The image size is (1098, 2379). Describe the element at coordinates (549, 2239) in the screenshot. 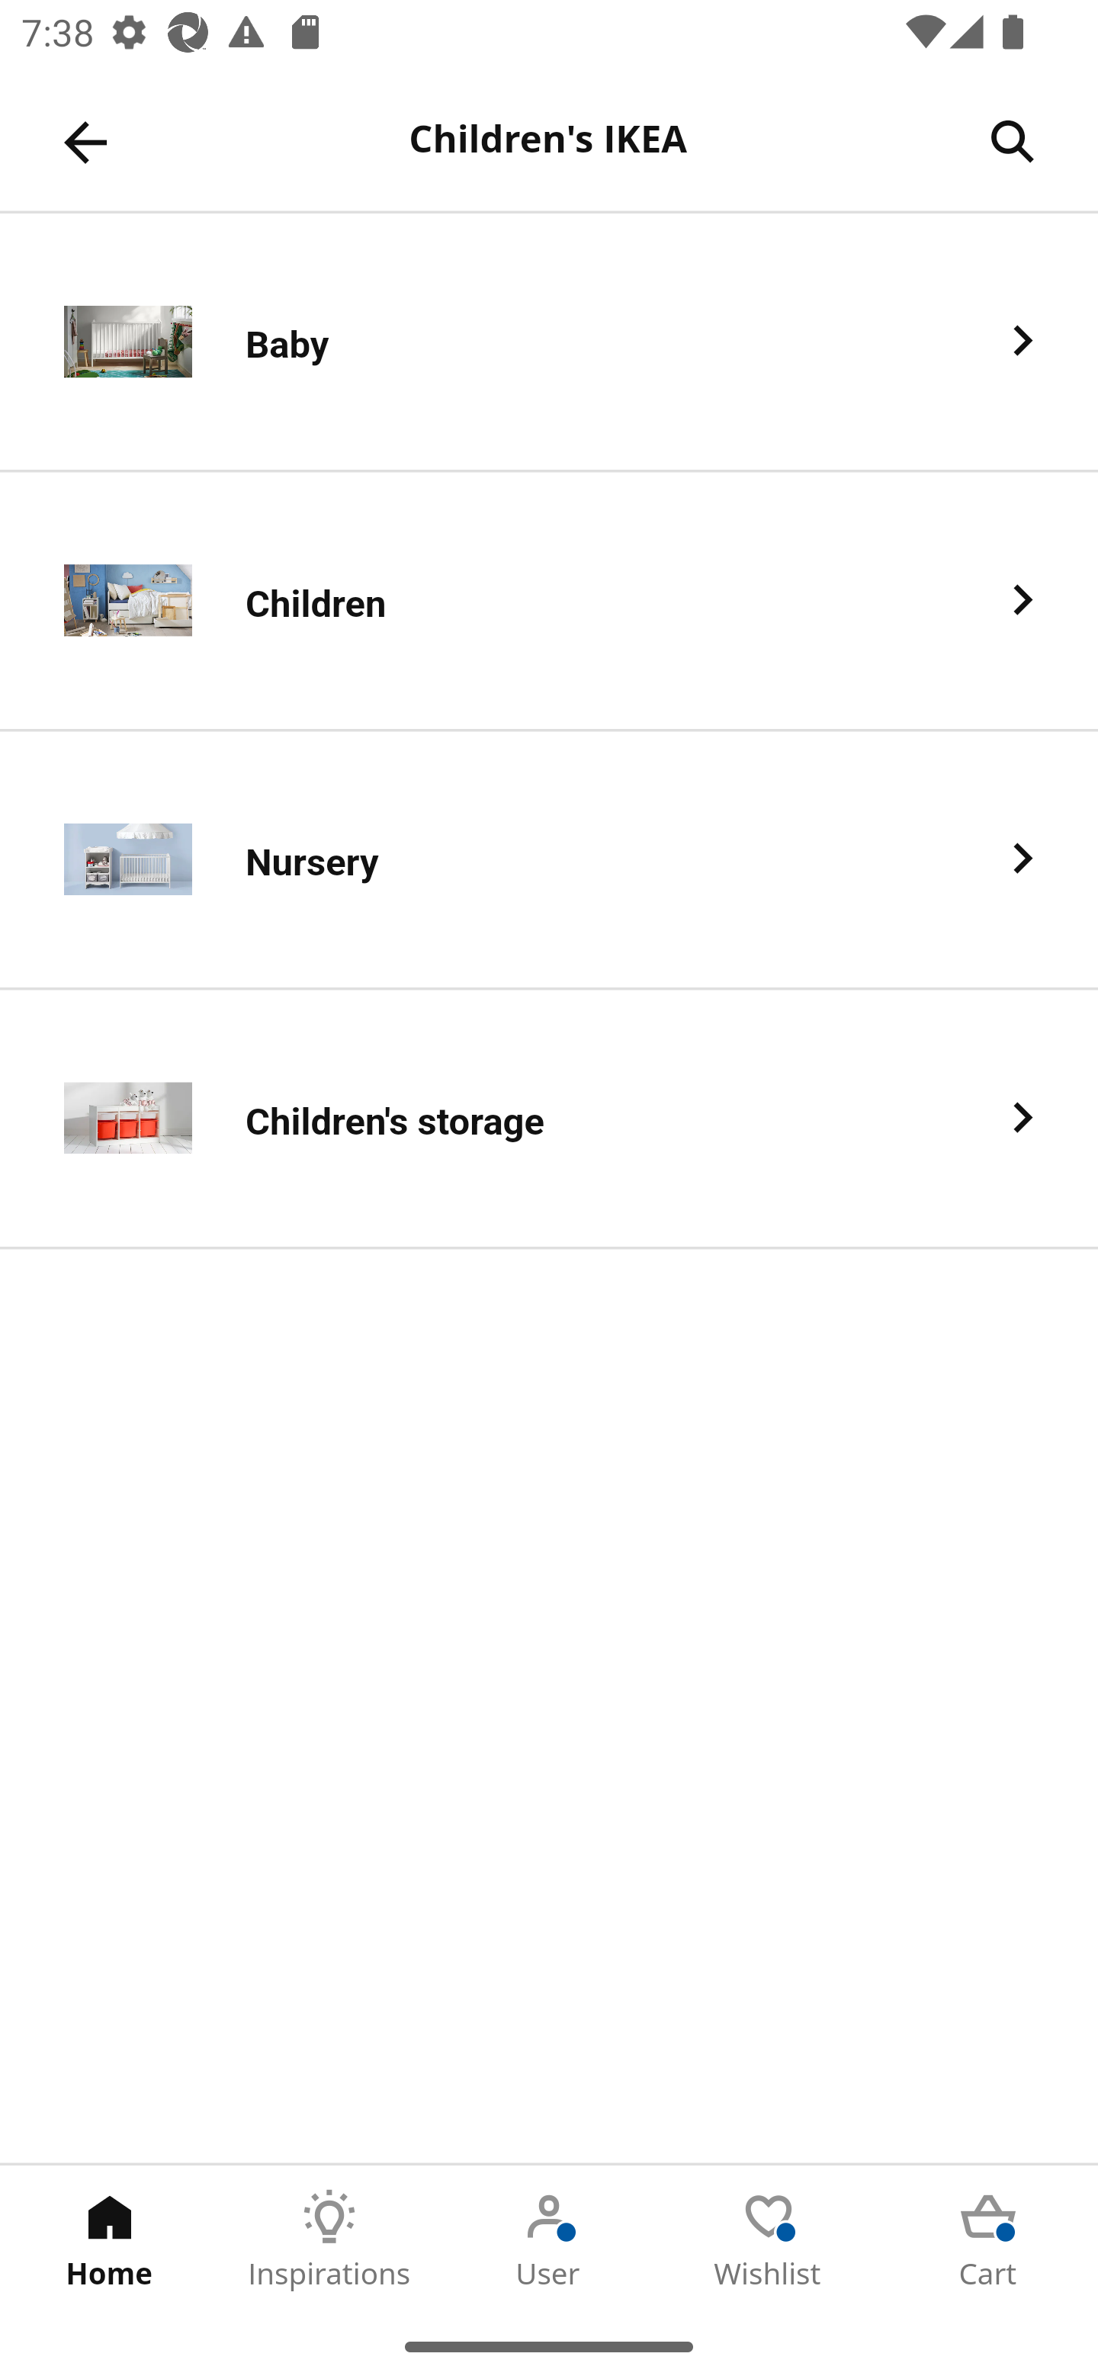

I see `User
Tab 3 of 5` at that location.